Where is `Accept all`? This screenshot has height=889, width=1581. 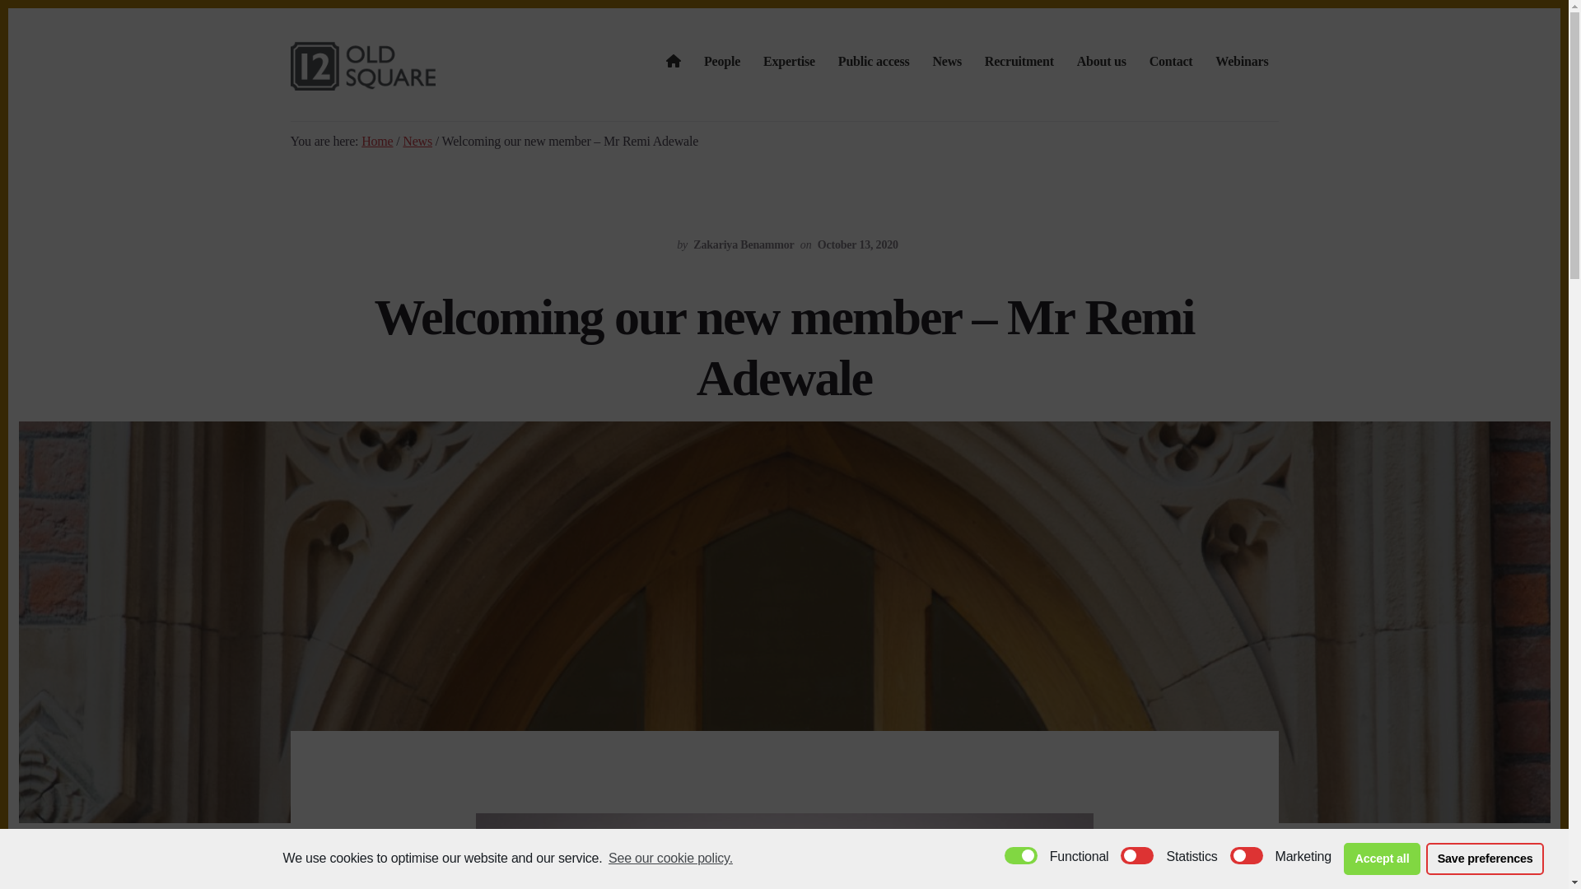 Accept all is located at coordinates (1382, 859).